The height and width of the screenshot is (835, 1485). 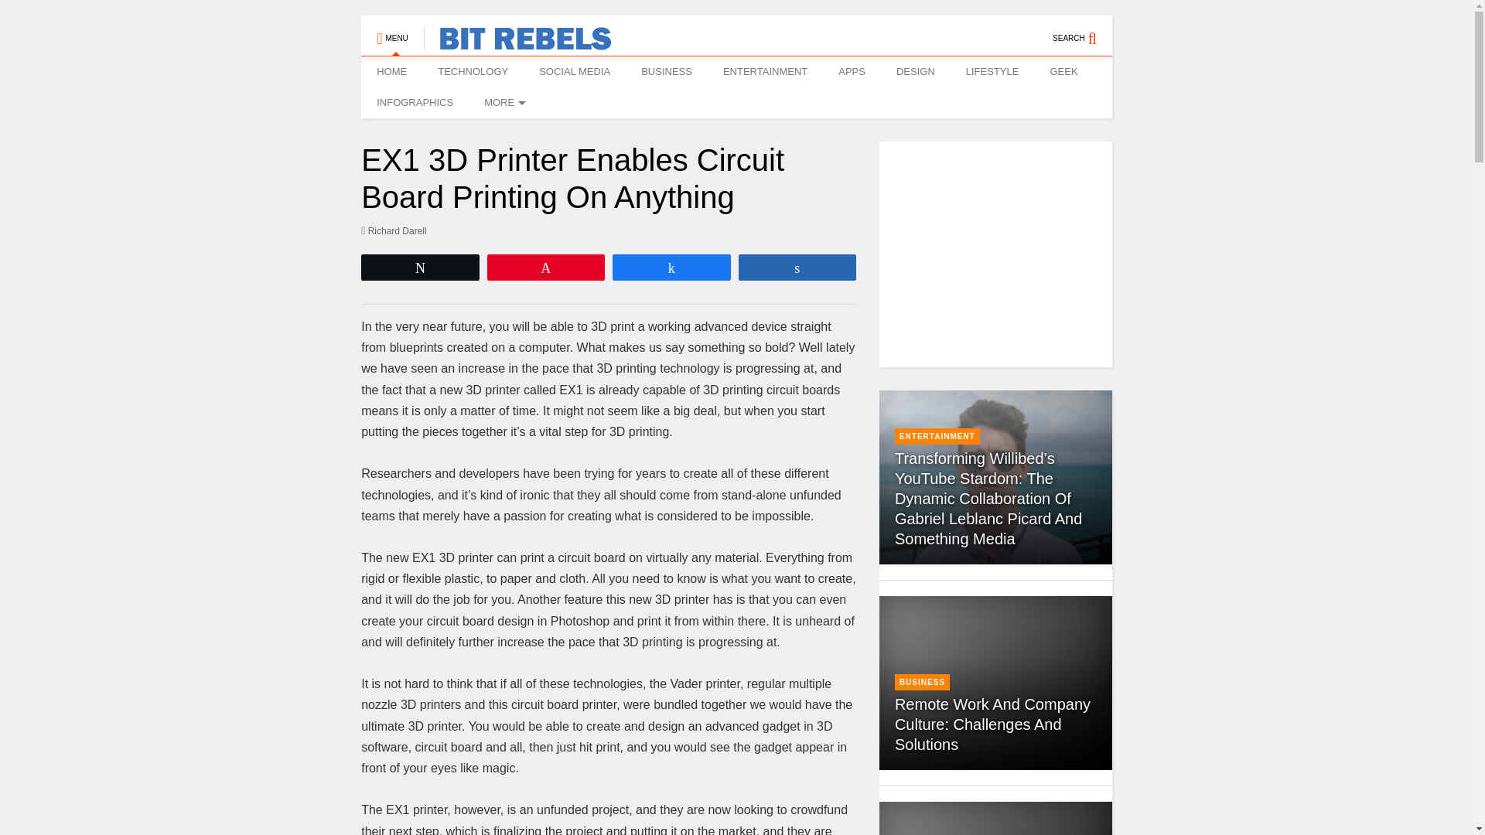 I want to click on DESIGN, so click(x=915, y=72).